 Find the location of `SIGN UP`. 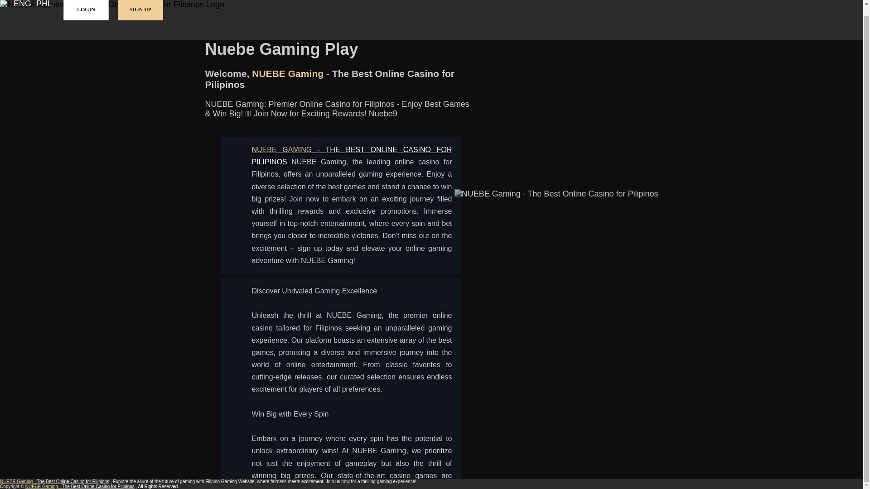

SIGN UP is located at coordinates (140, 10).